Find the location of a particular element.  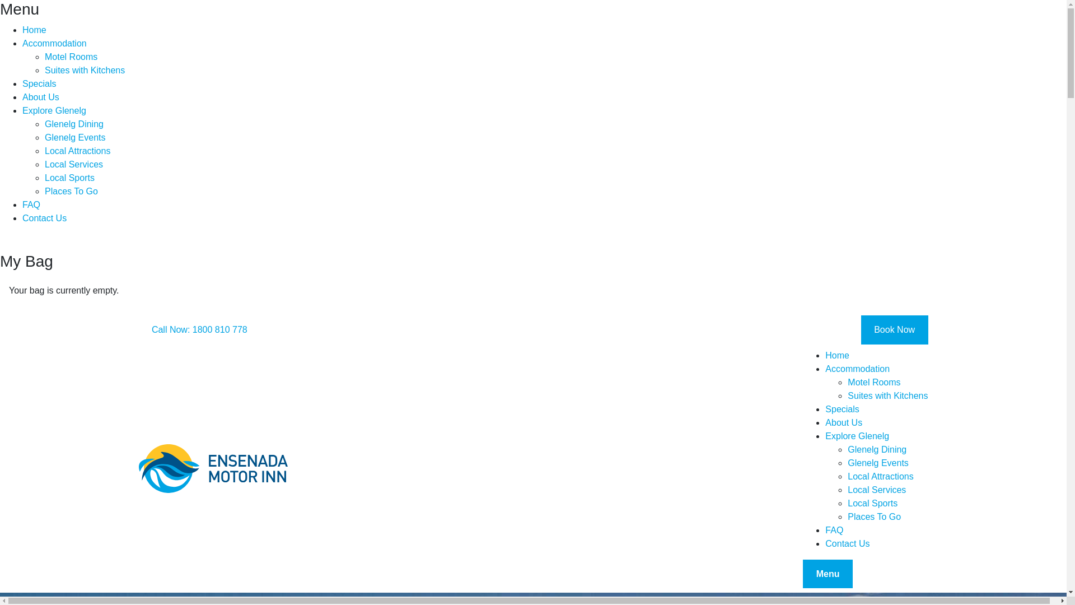

Glenelg Events is located at coordinates (888, 463).